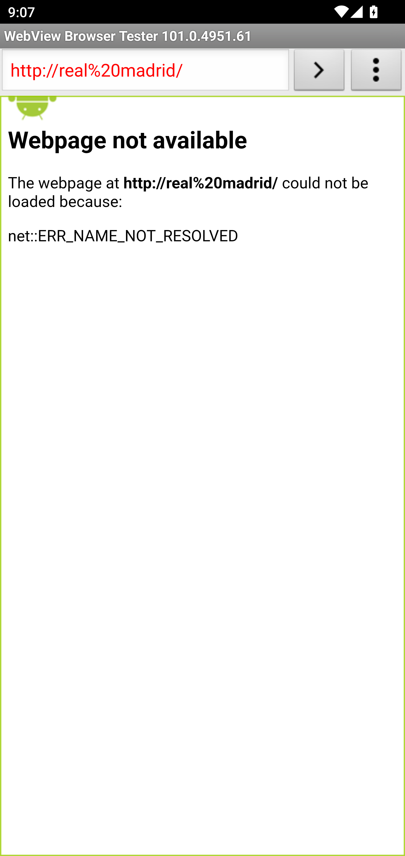  What do you see at coordinates (376, 72) in the screenshot?
I see `About WebView` at bounding box center [376, 72].